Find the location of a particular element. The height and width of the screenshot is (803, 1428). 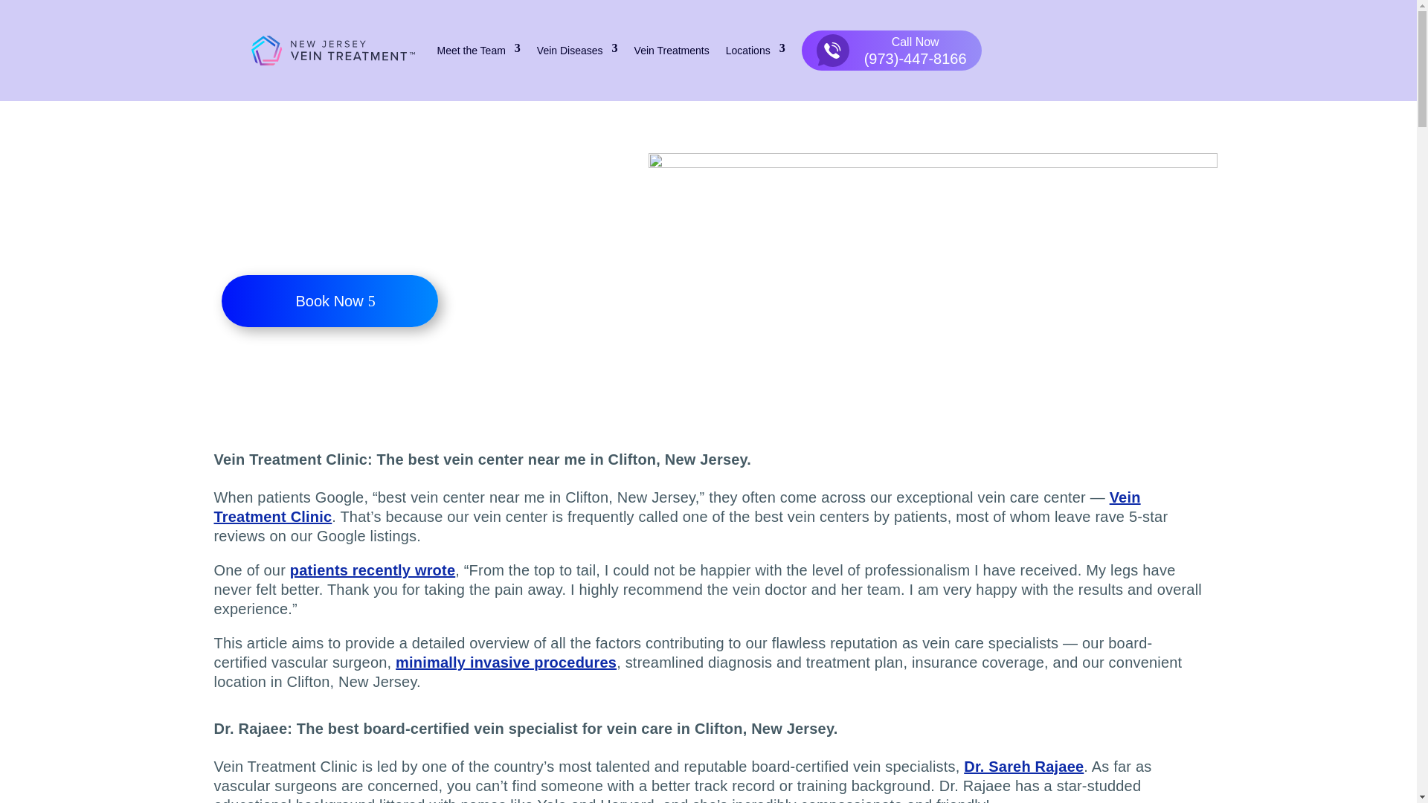

Before-After-SpiderVeins-Patient1 is located at coordinates (933, 257).